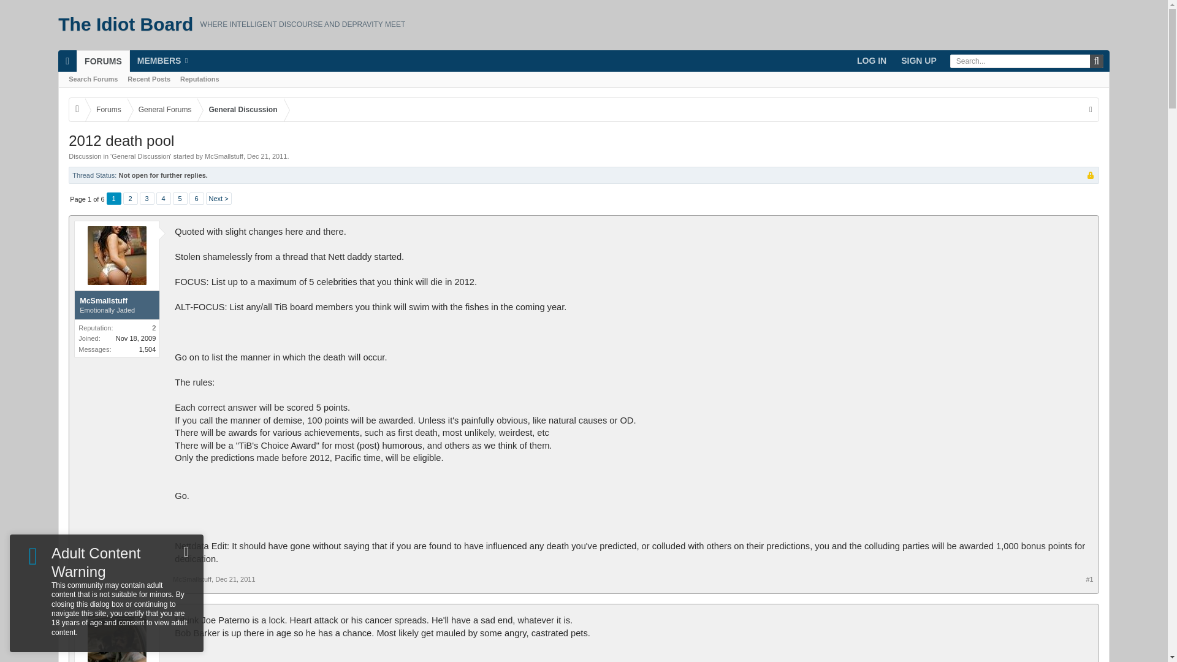 The height and width of the screenshot is (662, 1177). Describe the element at coordinates (93, 78) in the screenshot. I see `Search Forums` at that location.